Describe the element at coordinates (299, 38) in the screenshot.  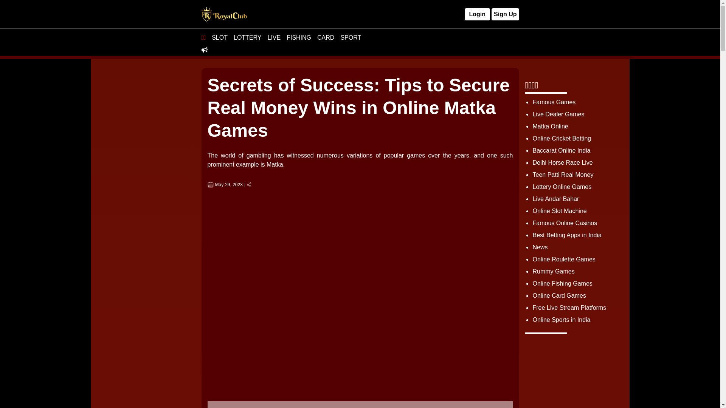
I see `FISHING` at that location.